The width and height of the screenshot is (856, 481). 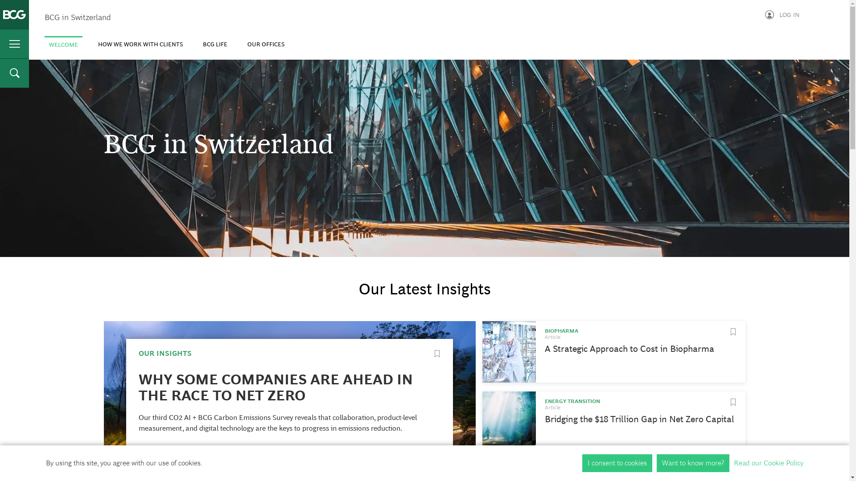 I want to click on HOW WE WORK WITH CLIENTS, so click(x=140, y=45).